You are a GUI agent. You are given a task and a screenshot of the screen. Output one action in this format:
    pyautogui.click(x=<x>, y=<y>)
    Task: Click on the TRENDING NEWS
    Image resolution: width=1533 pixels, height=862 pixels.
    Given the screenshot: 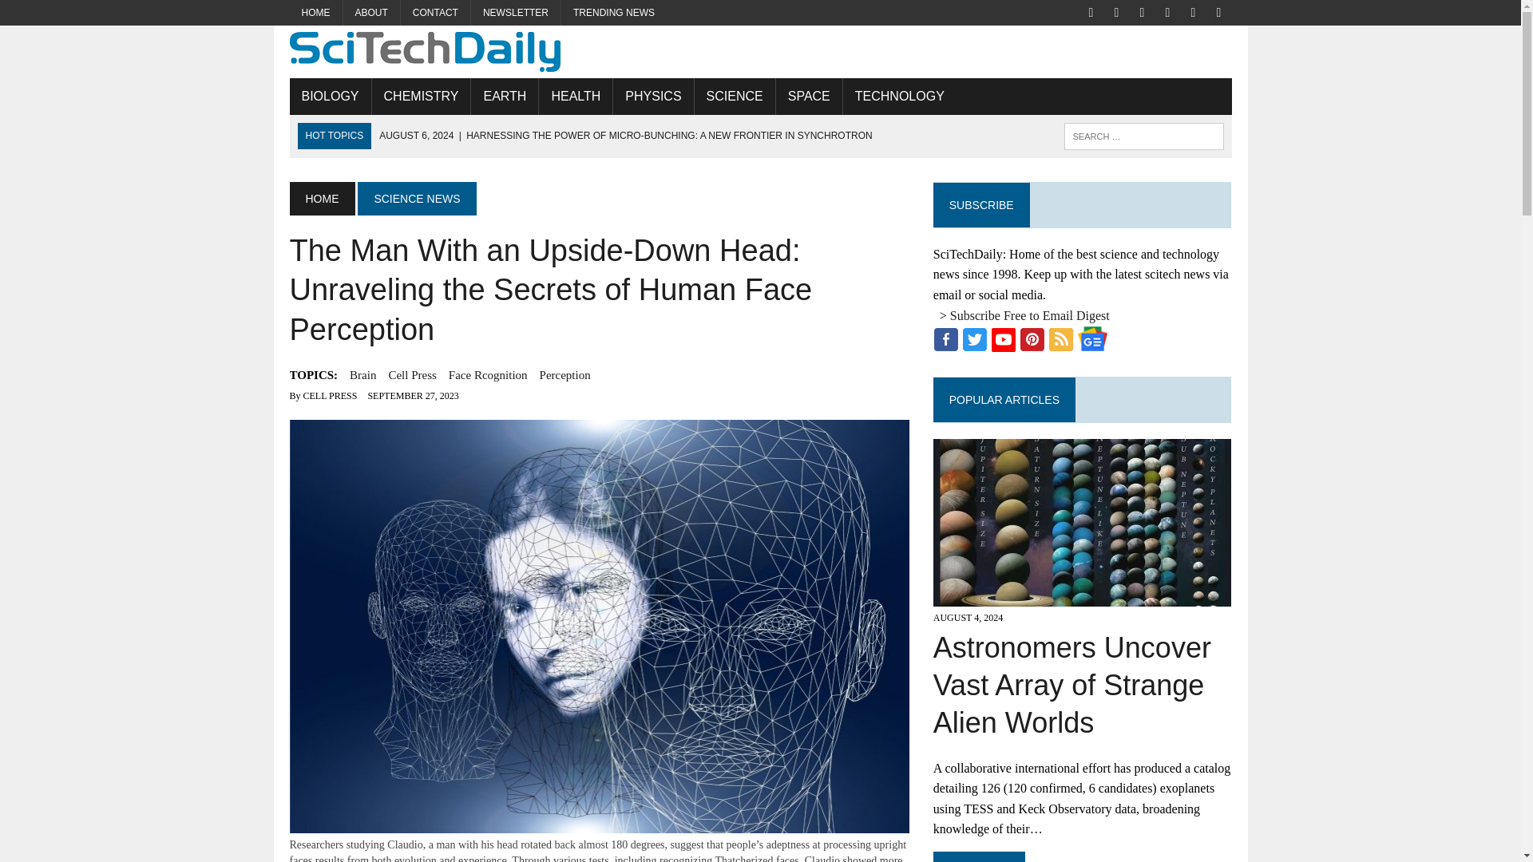 What is the action you would take?
    pyautogui.click(x=613, y=13)
    